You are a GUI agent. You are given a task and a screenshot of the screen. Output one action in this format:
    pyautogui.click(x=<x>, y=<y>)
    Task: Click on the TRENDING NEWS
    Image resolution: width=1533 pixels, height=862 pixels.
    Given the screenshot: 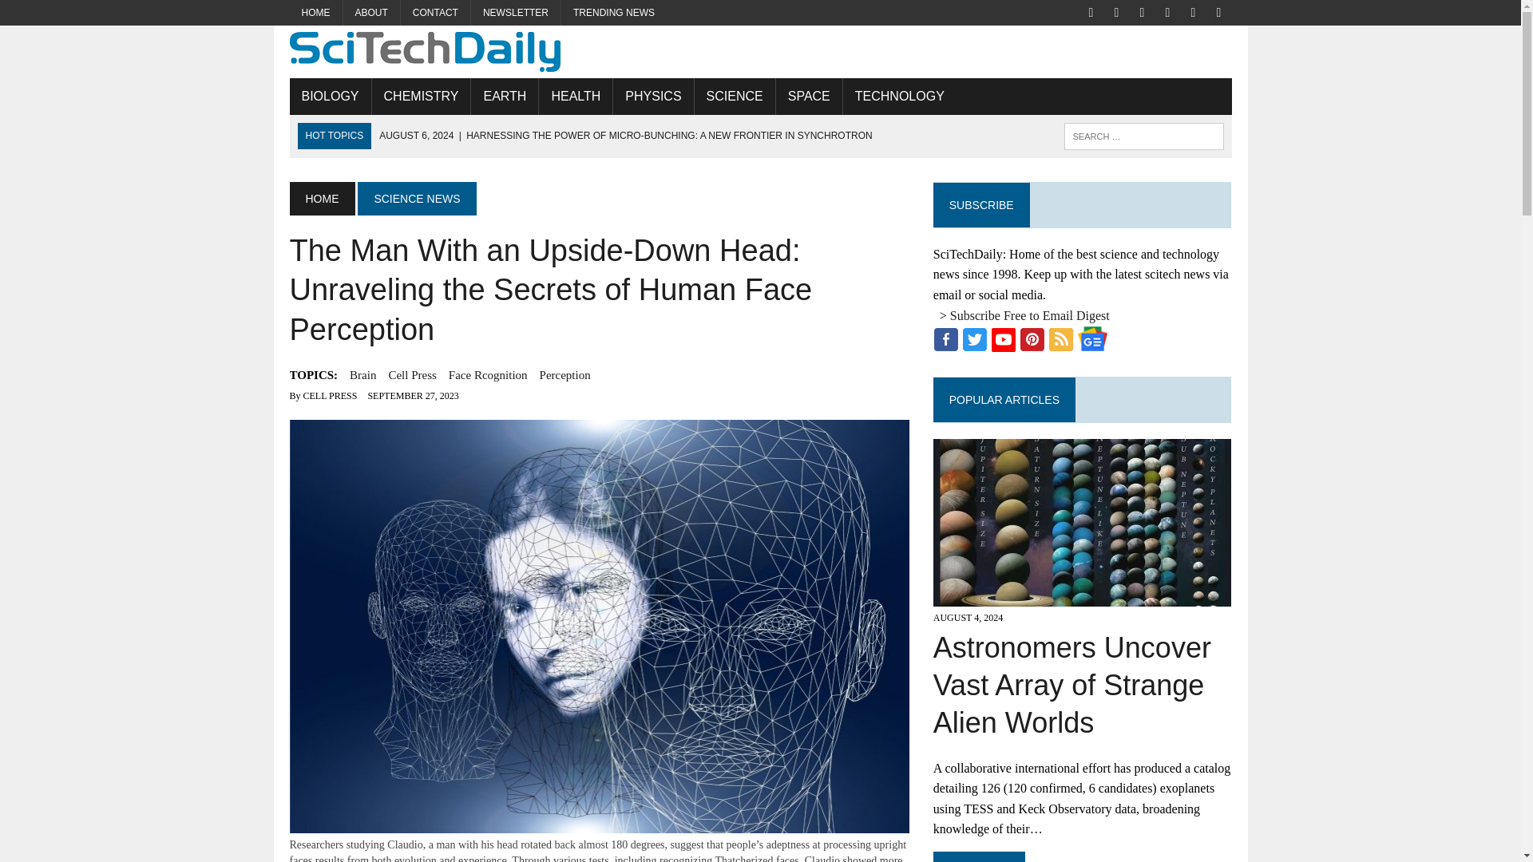 What is the action you would take?
    pyautogui.click(x=613, y=13)
    